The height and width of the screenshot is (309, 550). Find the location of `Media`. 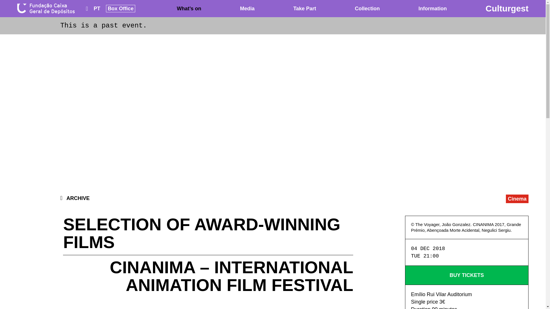

Media is located at coordinates (247, 8).